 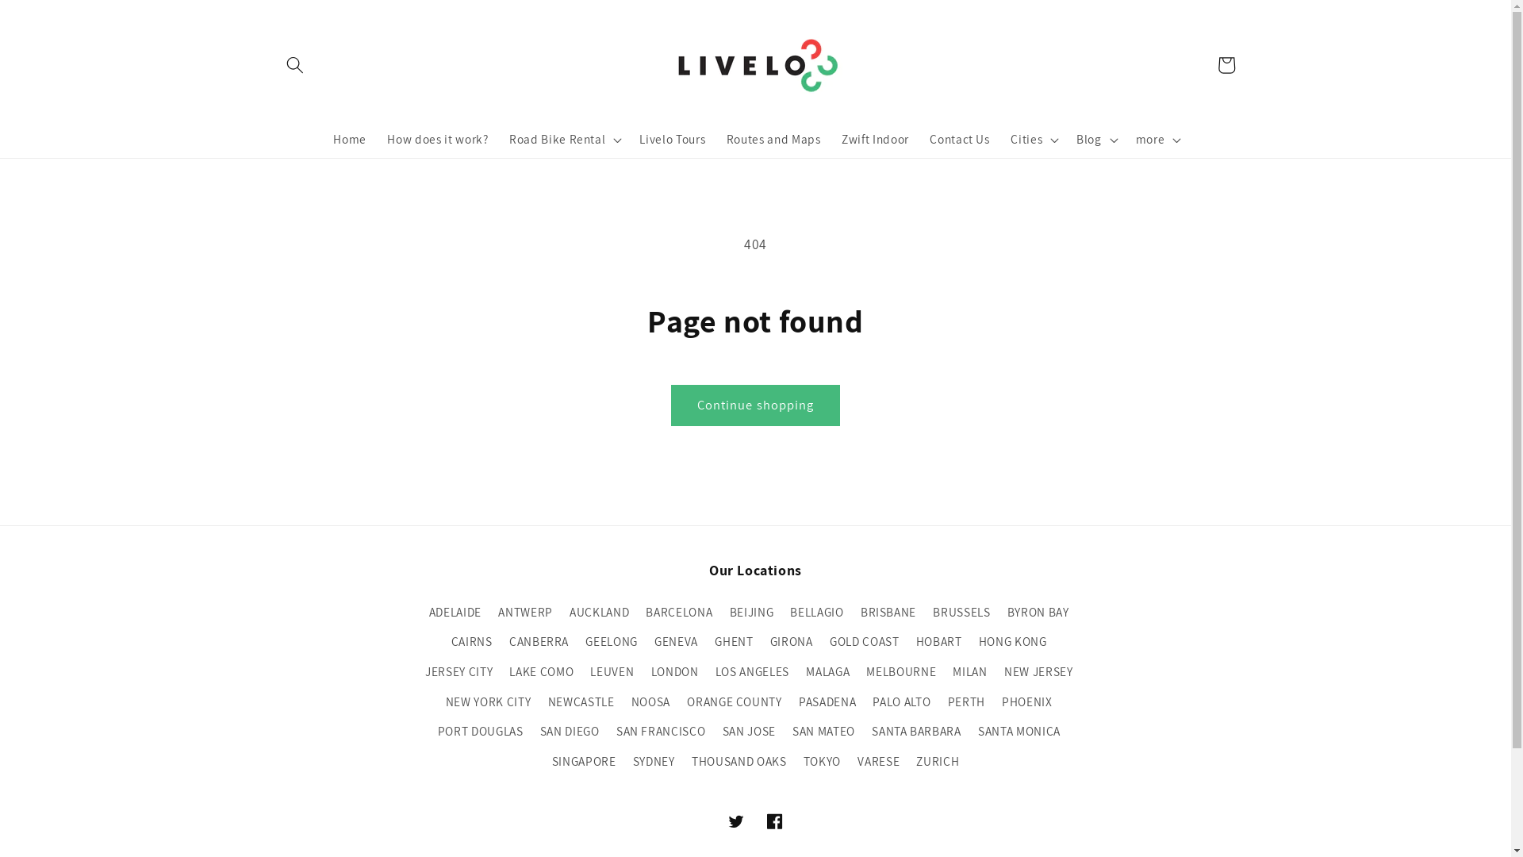 I want to click on CANBERRA, so click(x=539, y=642).